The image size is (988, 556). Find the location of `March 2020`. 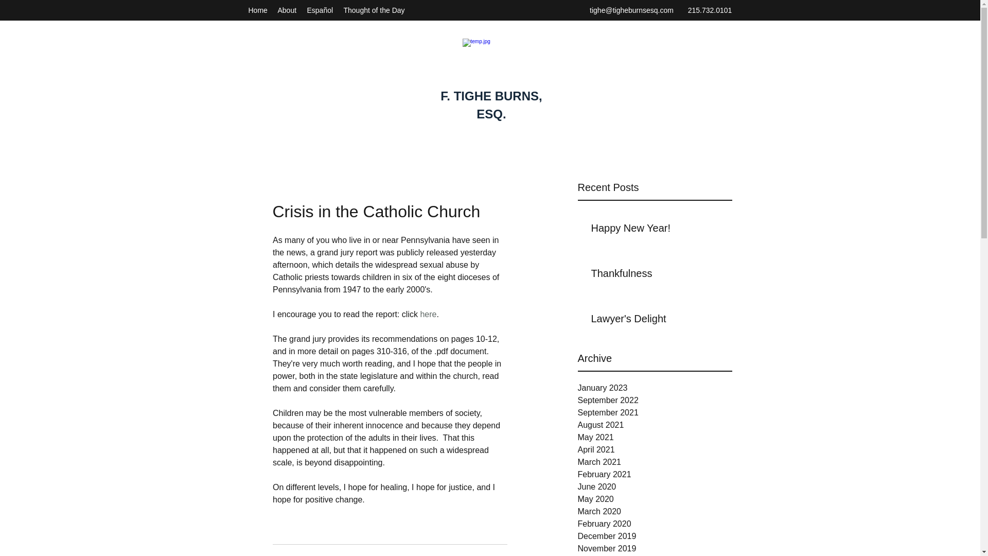

March 2020 is located at coordinates (655, 511).